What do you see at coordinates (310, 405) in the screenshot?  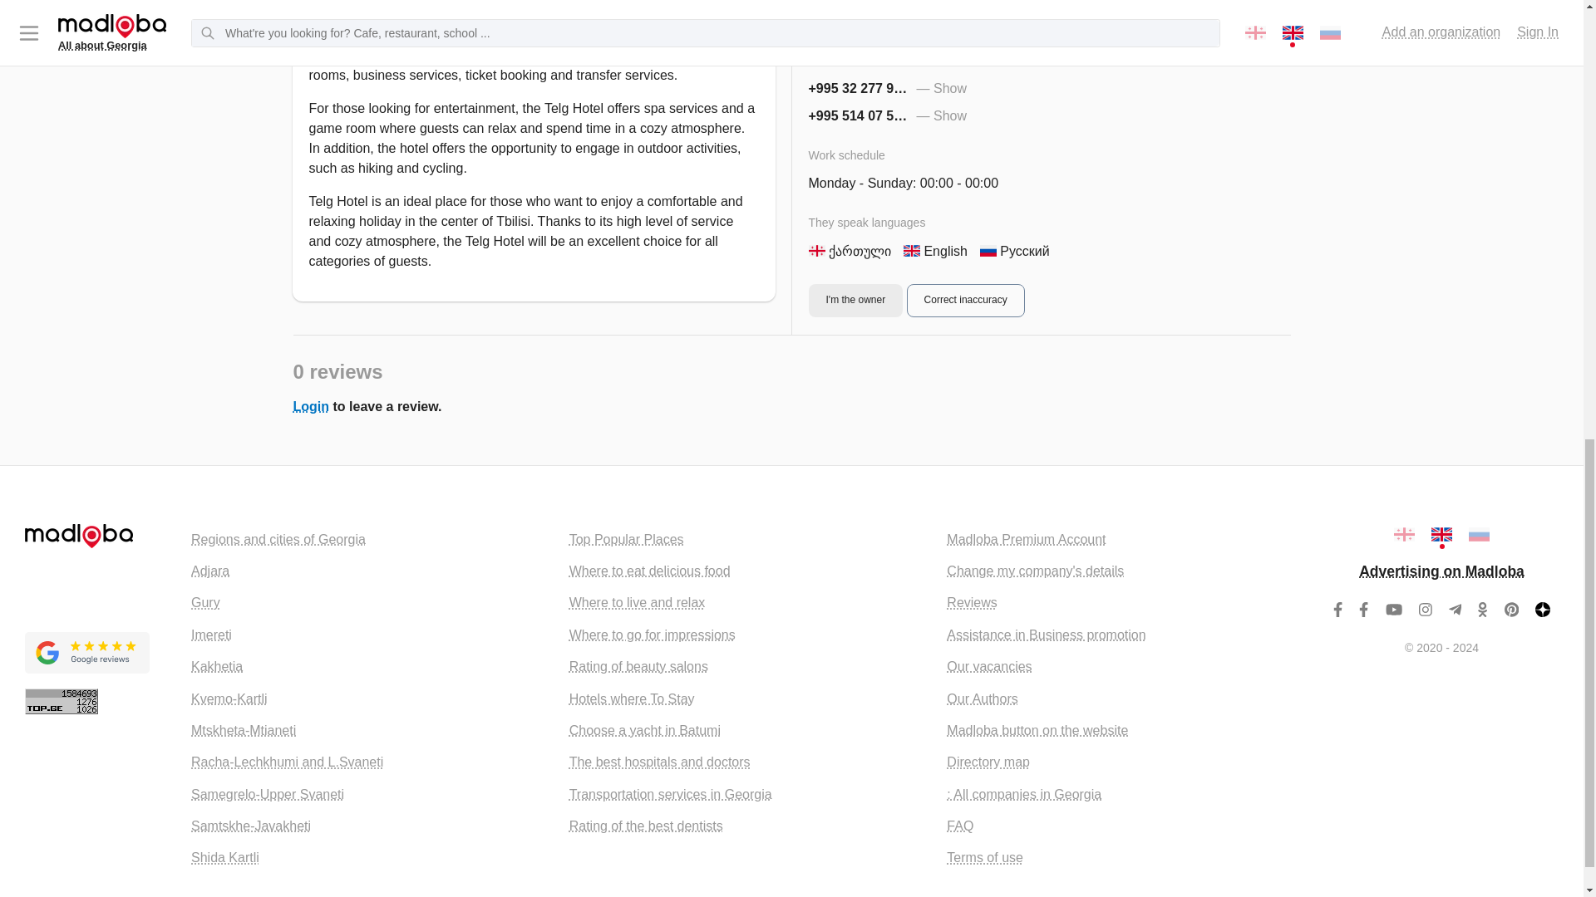 I see `Login` at bounding box center [310, 405].